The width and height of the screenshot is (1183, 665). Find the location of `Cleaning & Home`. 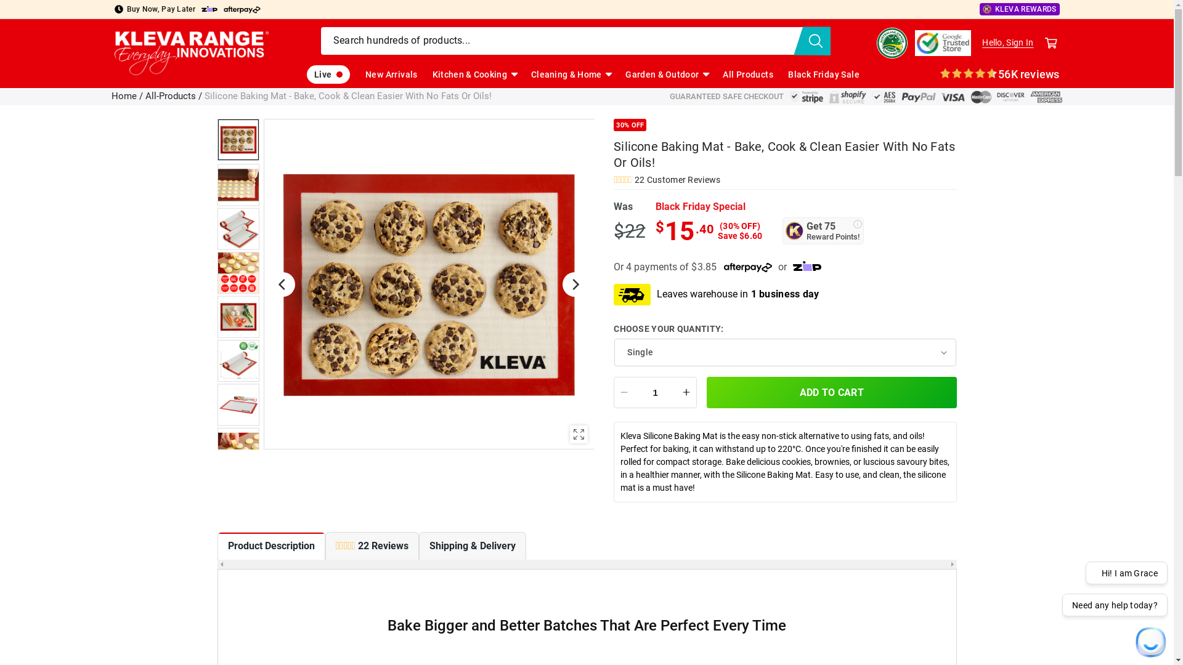

Cleaning & Home is located at coordinates (567, 75).